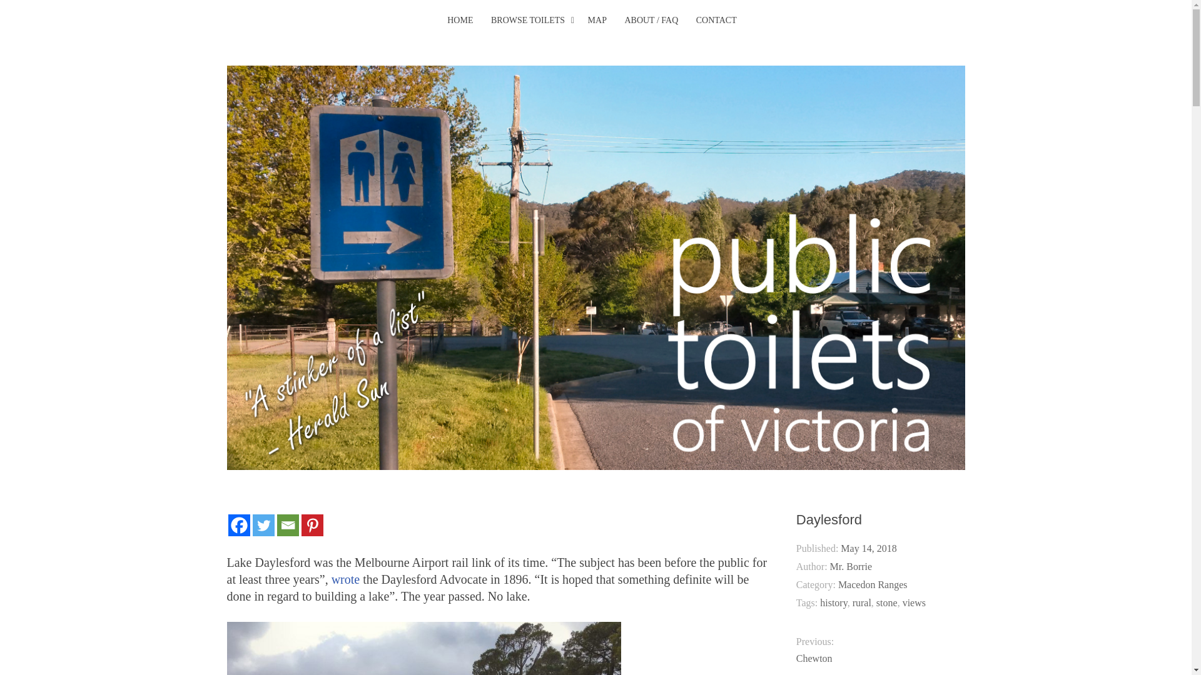 The height and width of the screenshot is (675, 1201). Describe the element at coordinates (345, 579) in the screenshot. I see `wrote` at that location.